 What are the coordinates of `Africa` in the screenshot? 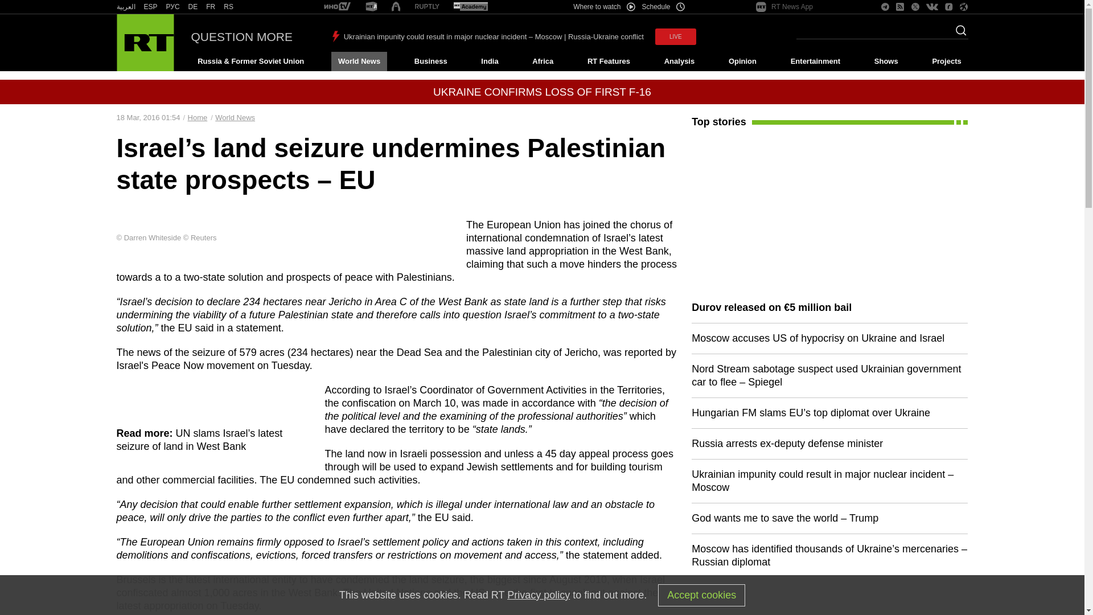 It's located at (543, 61).